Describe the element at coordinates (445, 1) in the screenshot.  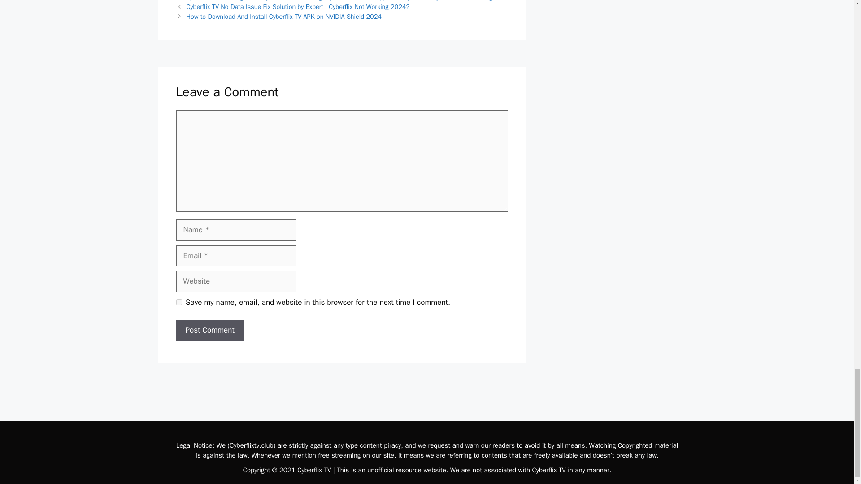
I see `Easy Fix For Cyberflix Not Working` at that location.